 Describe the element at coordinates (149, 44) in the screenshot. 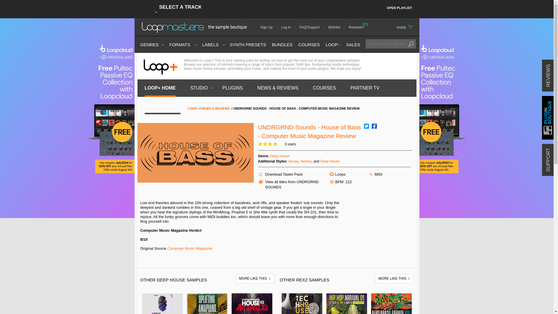

I see `GENRES` at that location.